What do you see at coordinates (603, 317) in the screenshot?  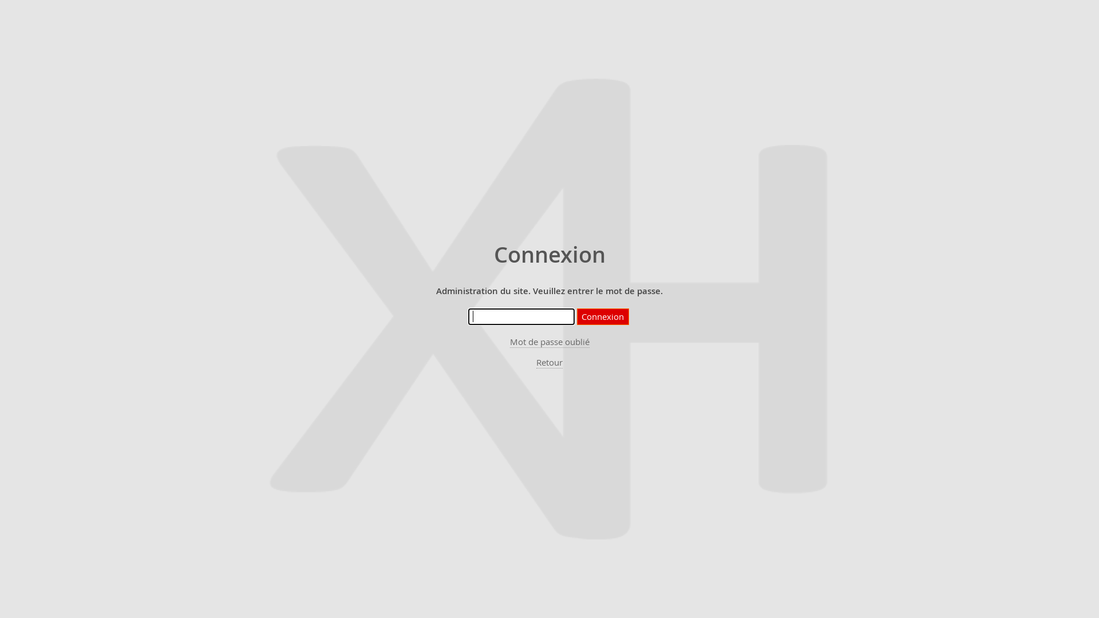 I see `Connexion` at bounding box center [603, 317].